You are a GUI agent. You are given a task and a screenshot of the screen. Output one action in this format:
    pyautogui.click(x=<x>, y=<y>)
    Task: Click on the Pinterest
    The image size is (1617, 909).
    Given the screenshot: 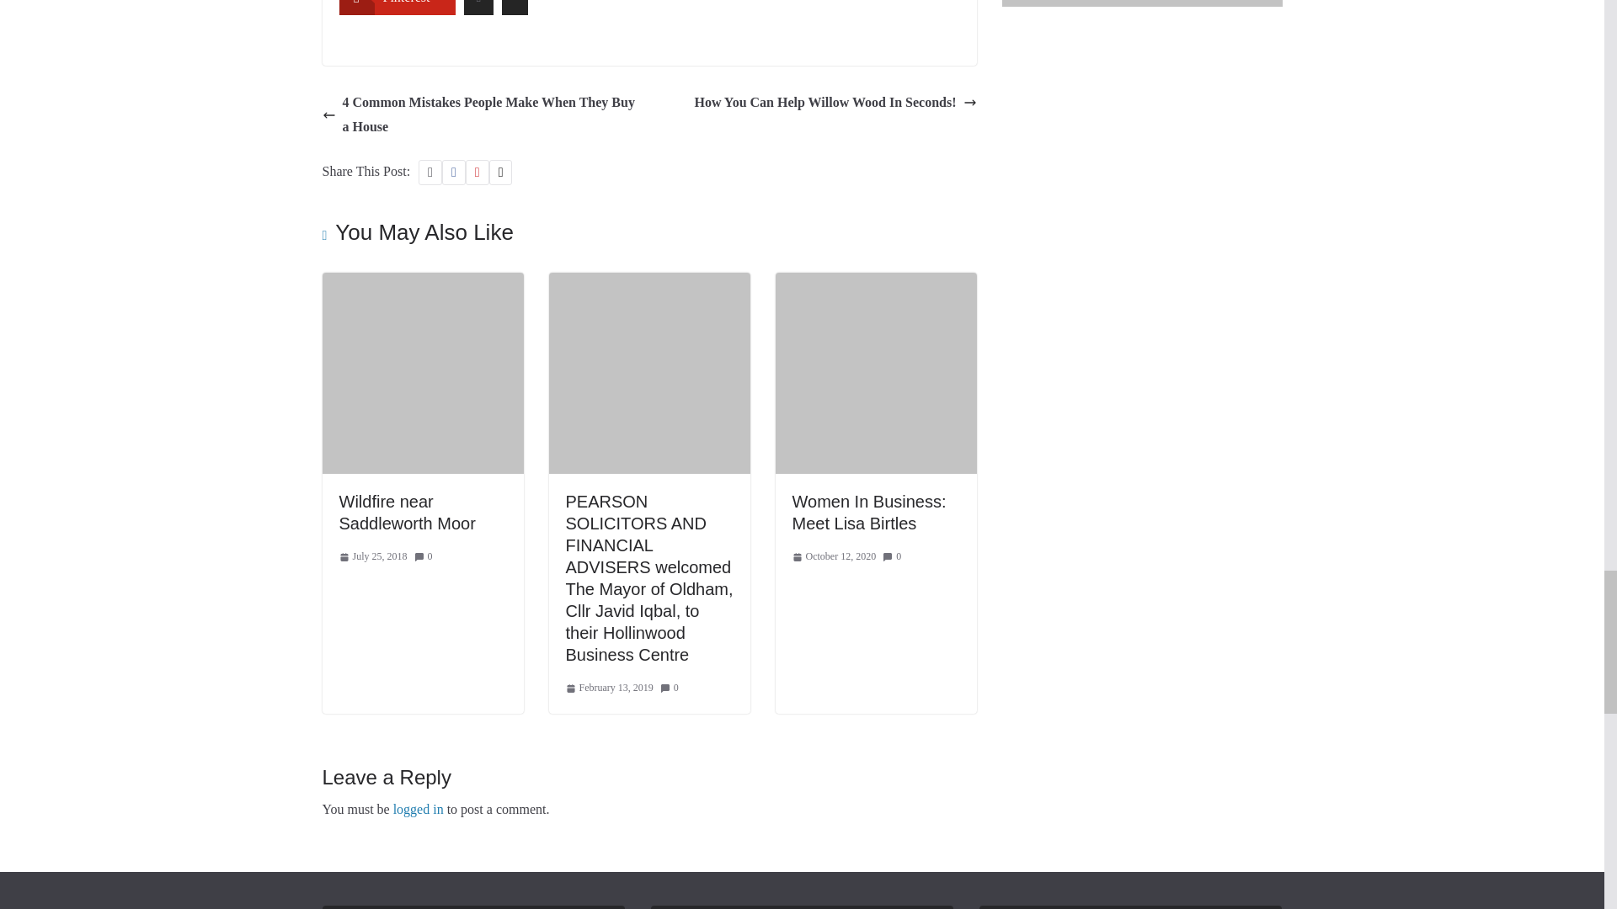 What is the action you would take?
    pyautogui.click(x=396, y=8)
    